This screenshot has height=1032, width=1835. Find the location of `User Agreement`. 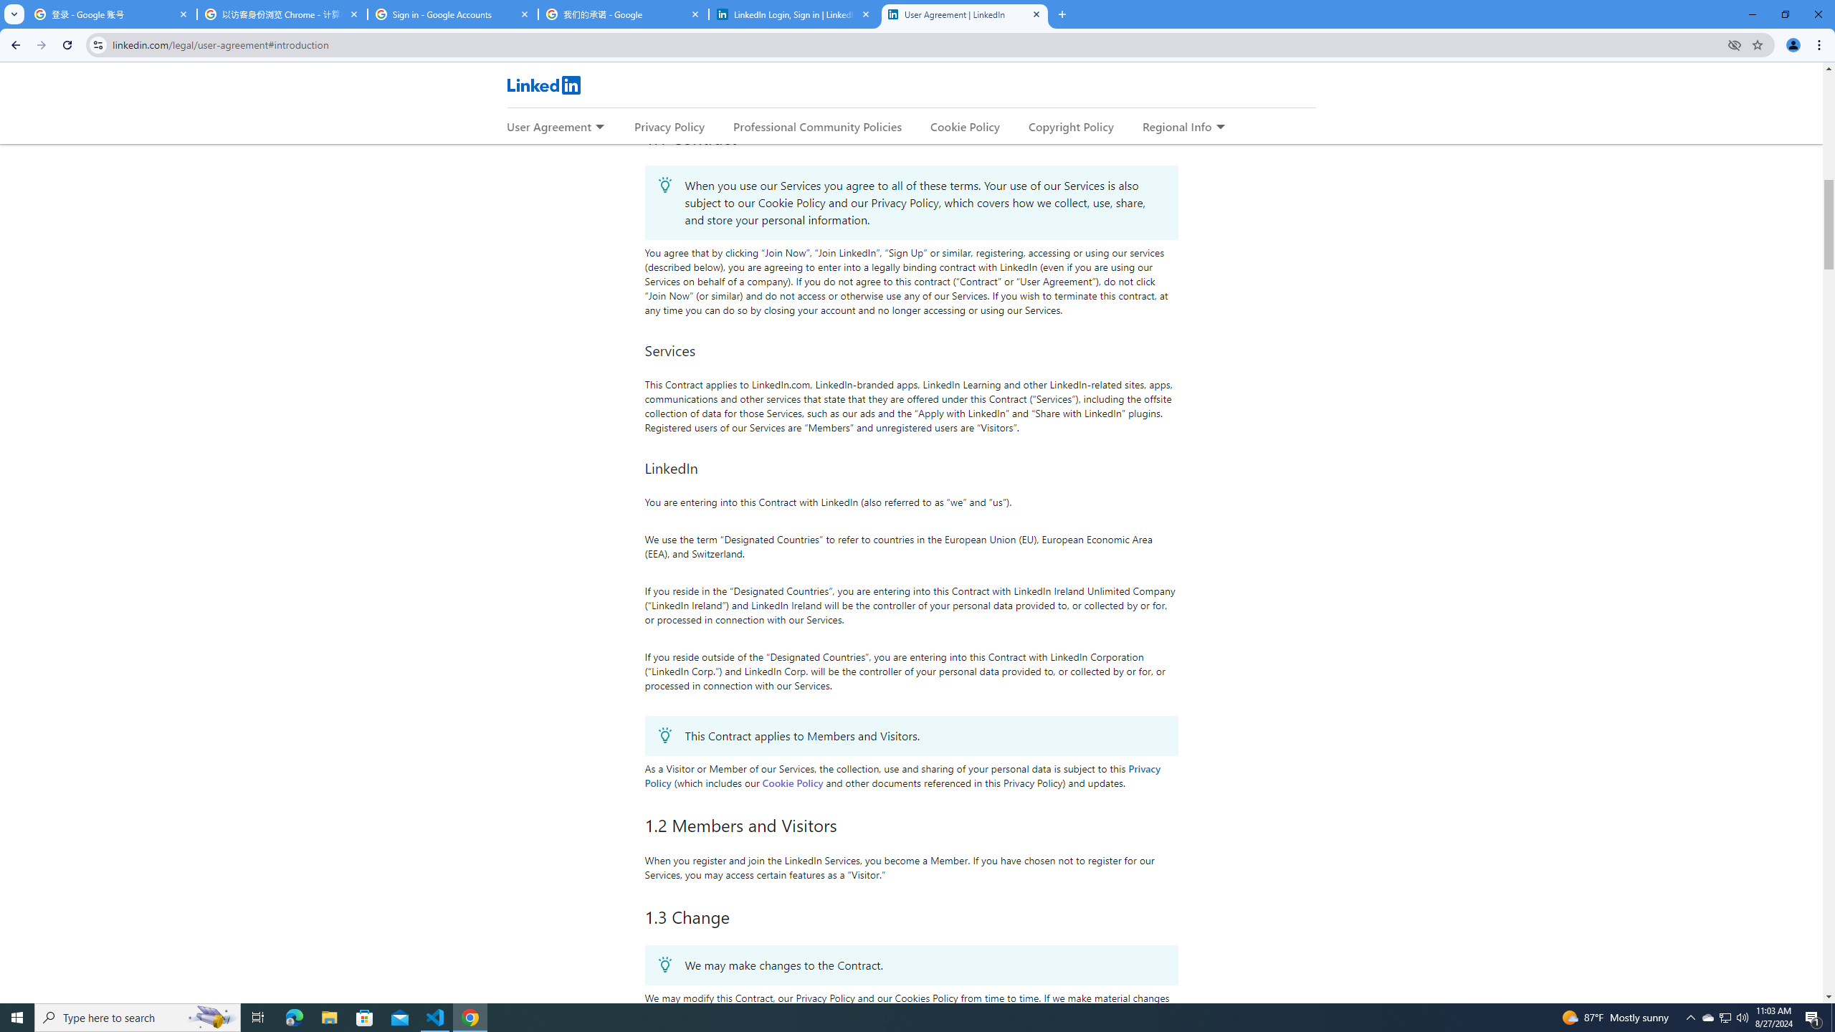

User Agreement is located at coordinates (548, 126).